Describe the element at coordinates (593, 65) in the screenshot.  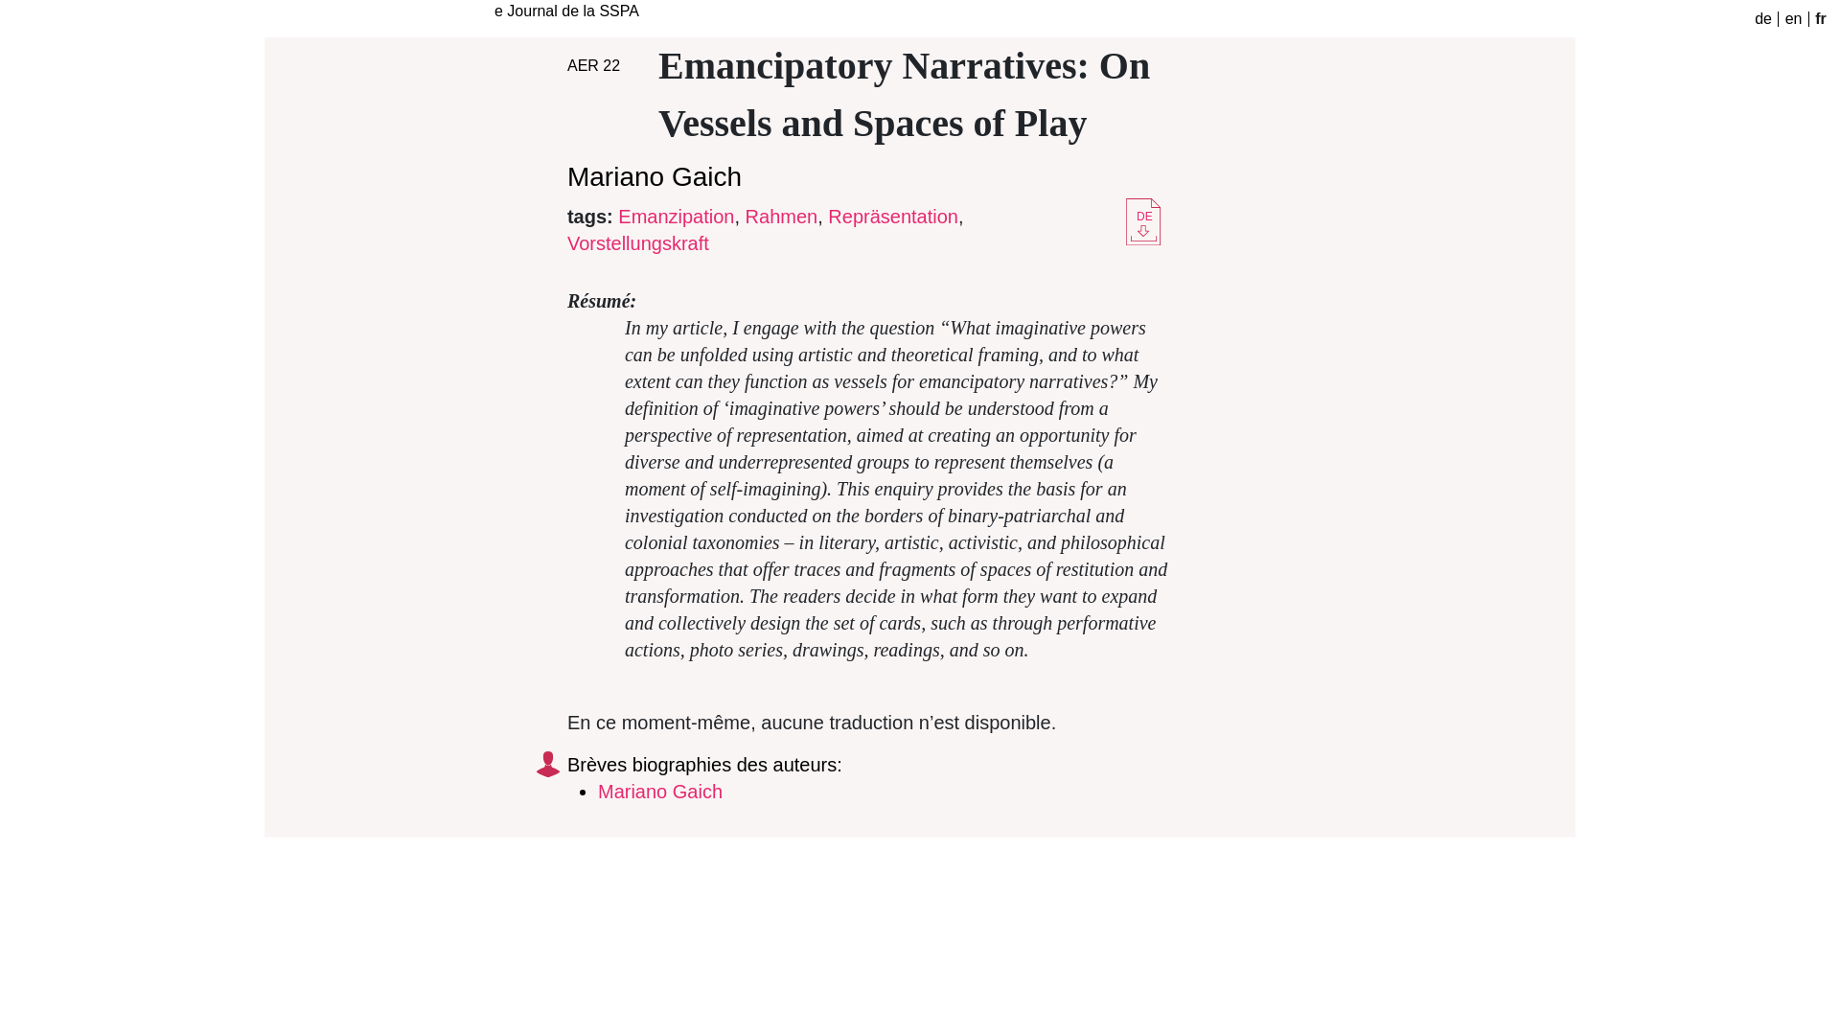
I see `AER 22` at that location.